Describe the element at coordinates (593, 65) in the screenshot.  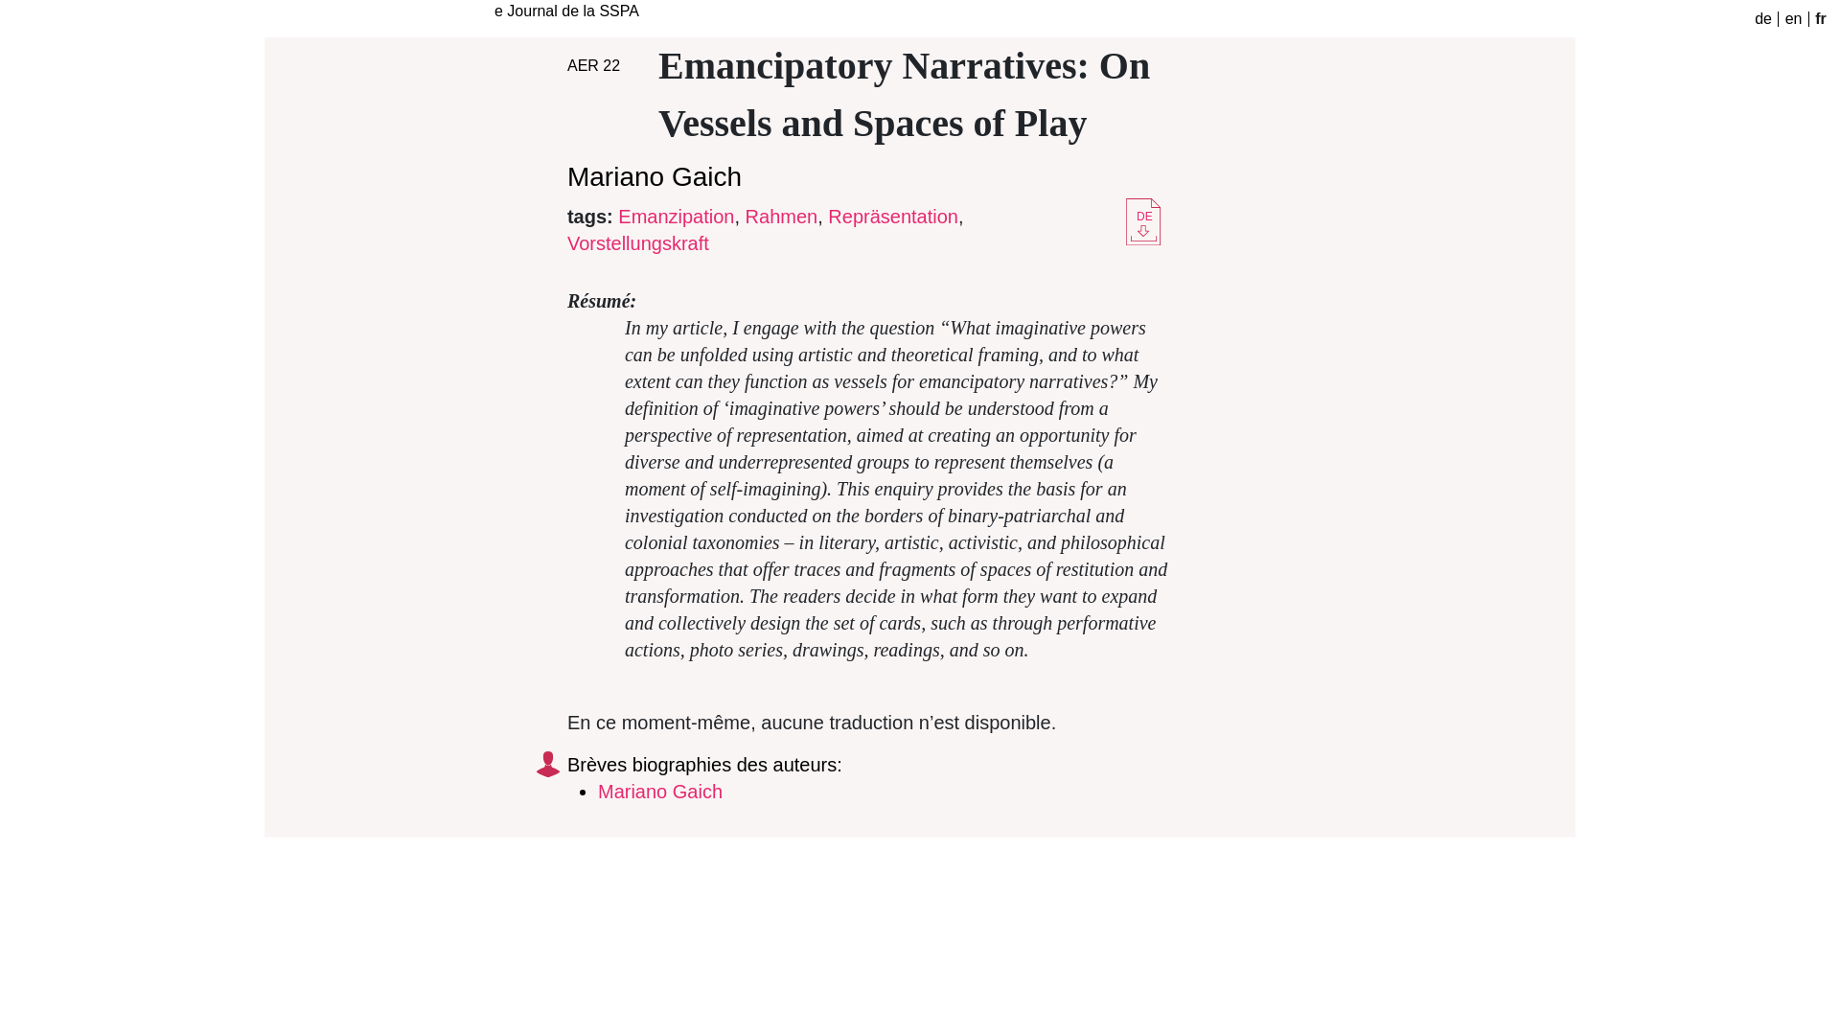
I see `AER 22` at that location.